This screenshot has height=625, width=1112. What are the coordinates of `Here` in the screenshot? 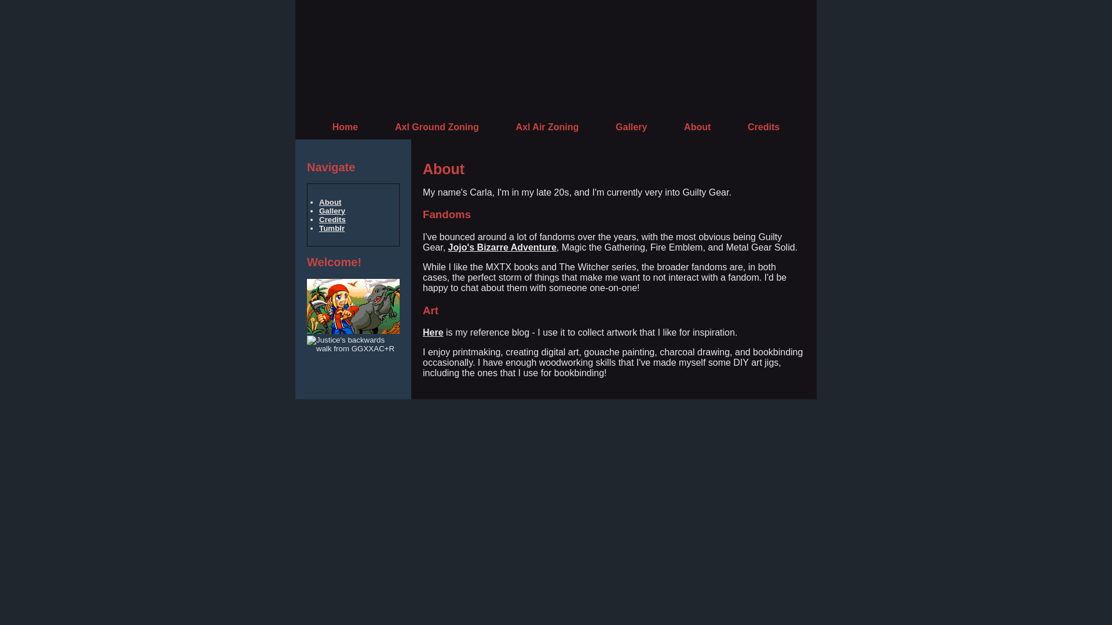 It's located at (433, 332).